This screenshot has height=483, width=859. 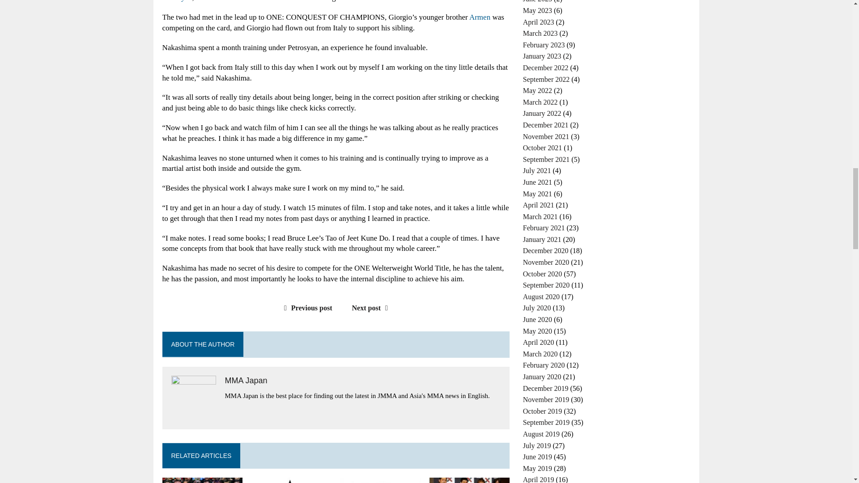 I want to click on Next post, so click(x=372, y=308).